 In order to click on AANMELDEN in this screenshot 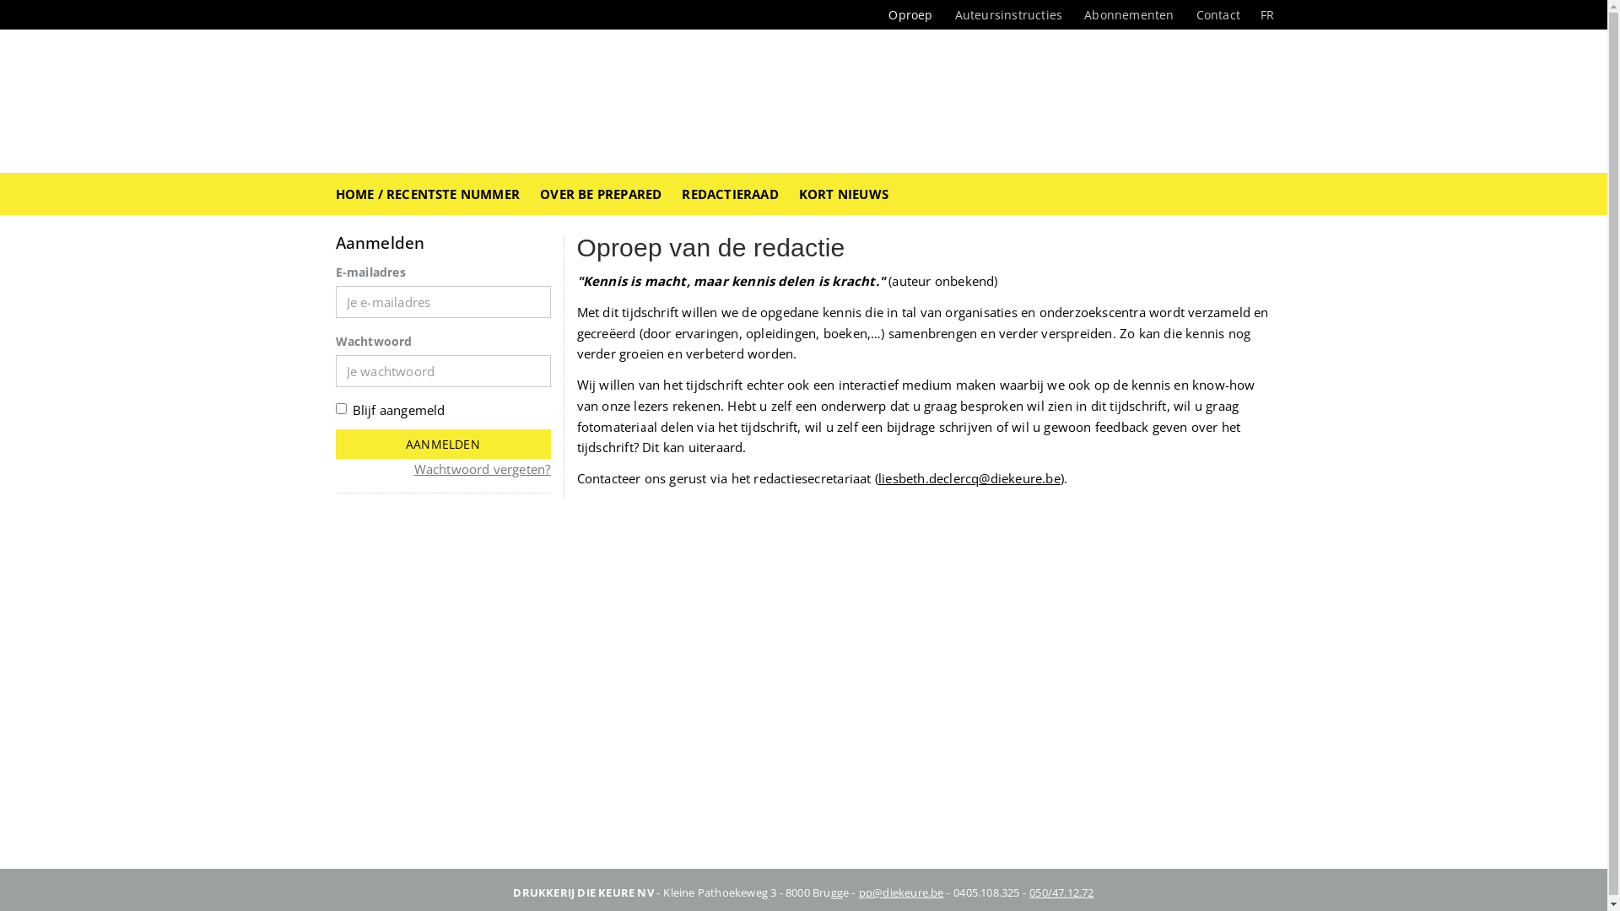, I will do `click(444, 444)`.